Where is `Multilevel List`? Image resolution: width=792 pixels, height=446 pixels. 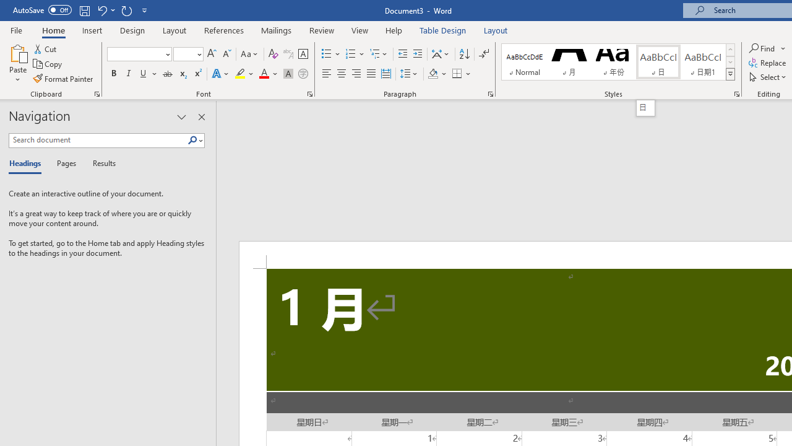 Multilevel List is located at coordinates (379, 55).